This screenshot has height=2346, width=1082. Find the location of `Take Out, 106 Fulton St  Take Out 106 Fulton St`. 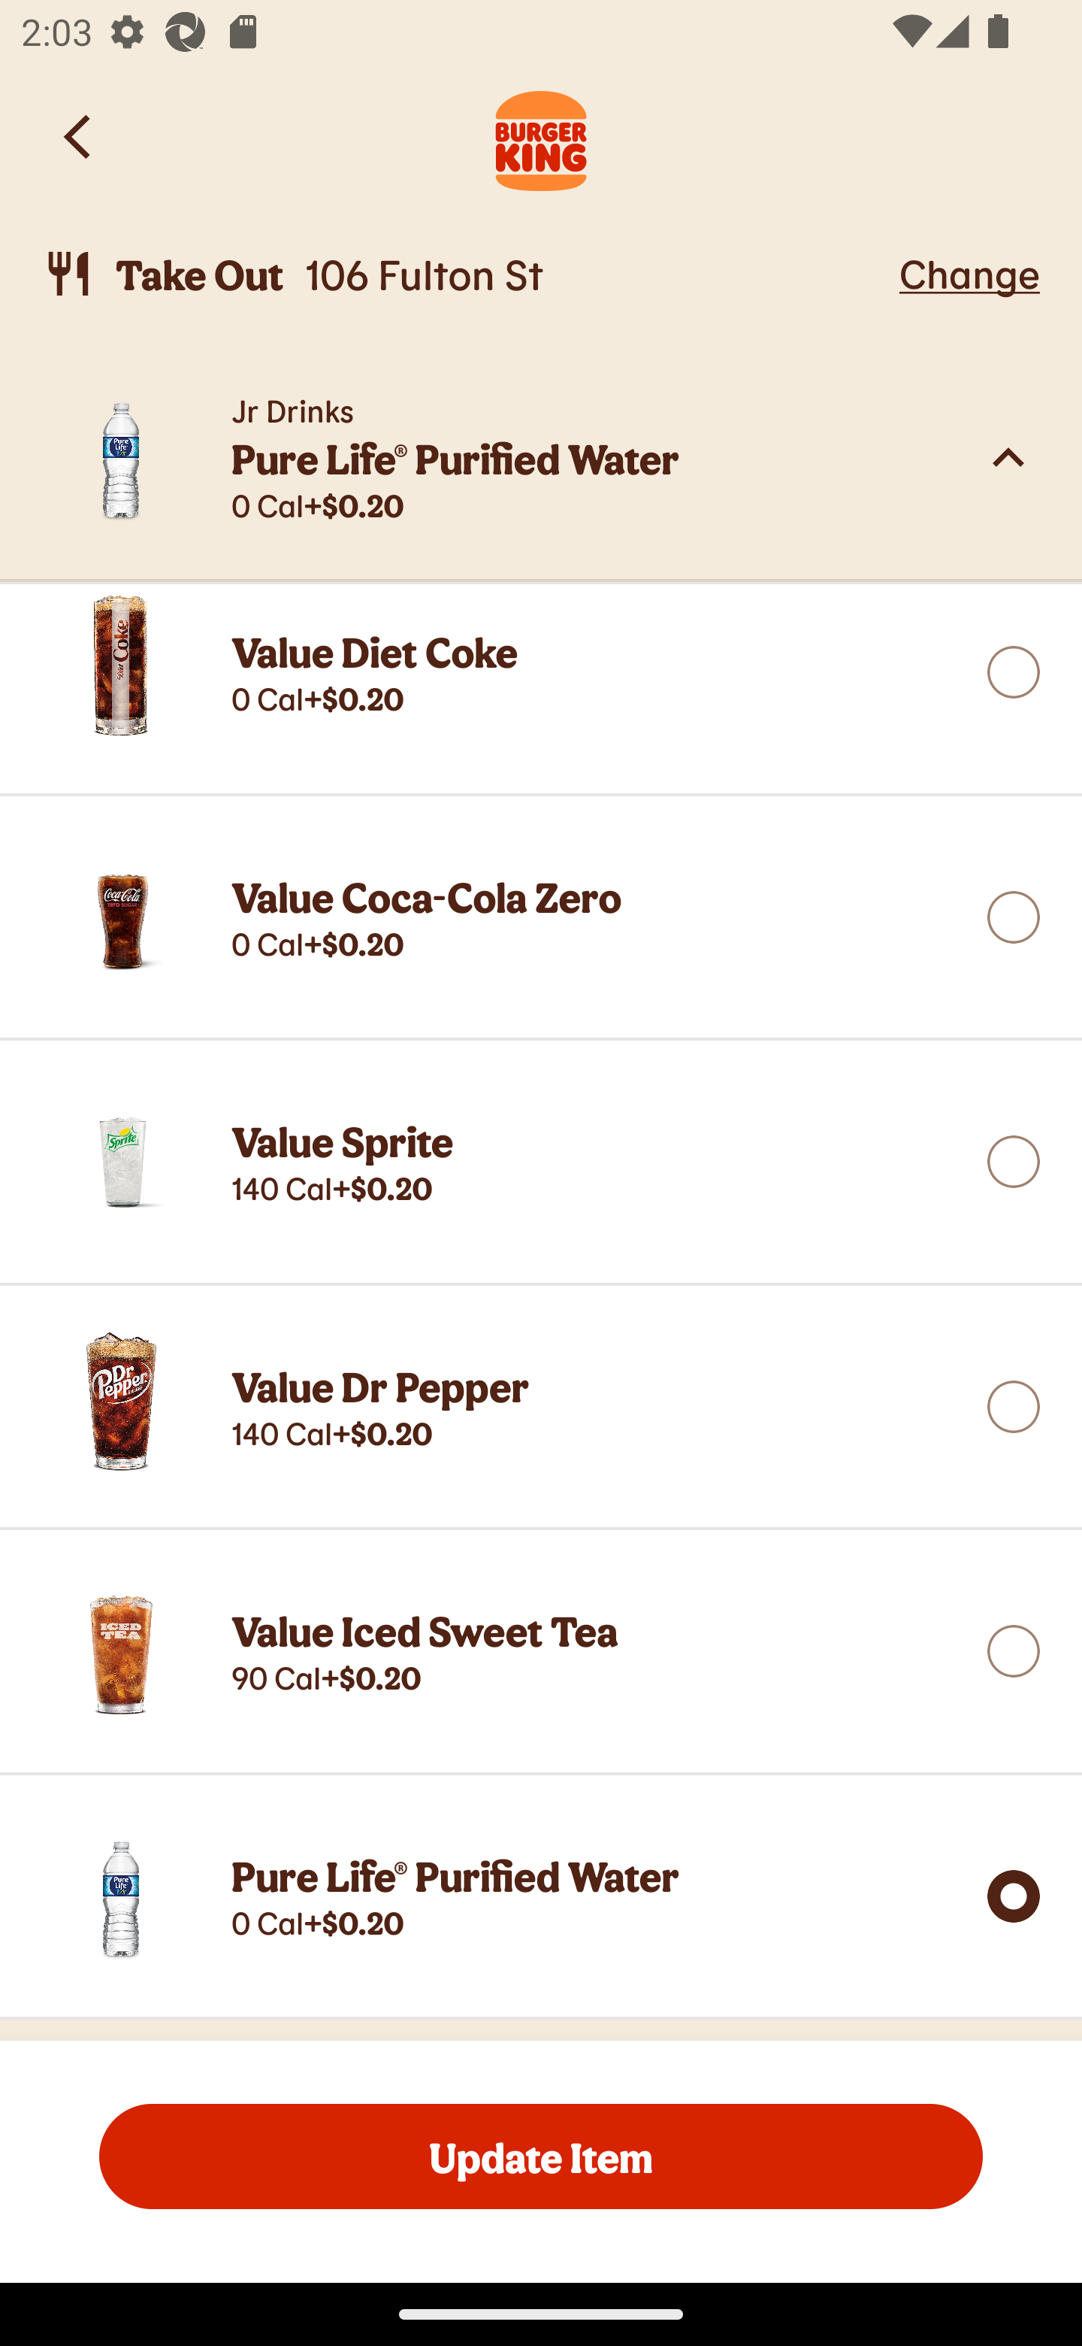

Take Out, 106 Fulton St  Take Out 106 Fulton St is located at coordinates (466, 274).